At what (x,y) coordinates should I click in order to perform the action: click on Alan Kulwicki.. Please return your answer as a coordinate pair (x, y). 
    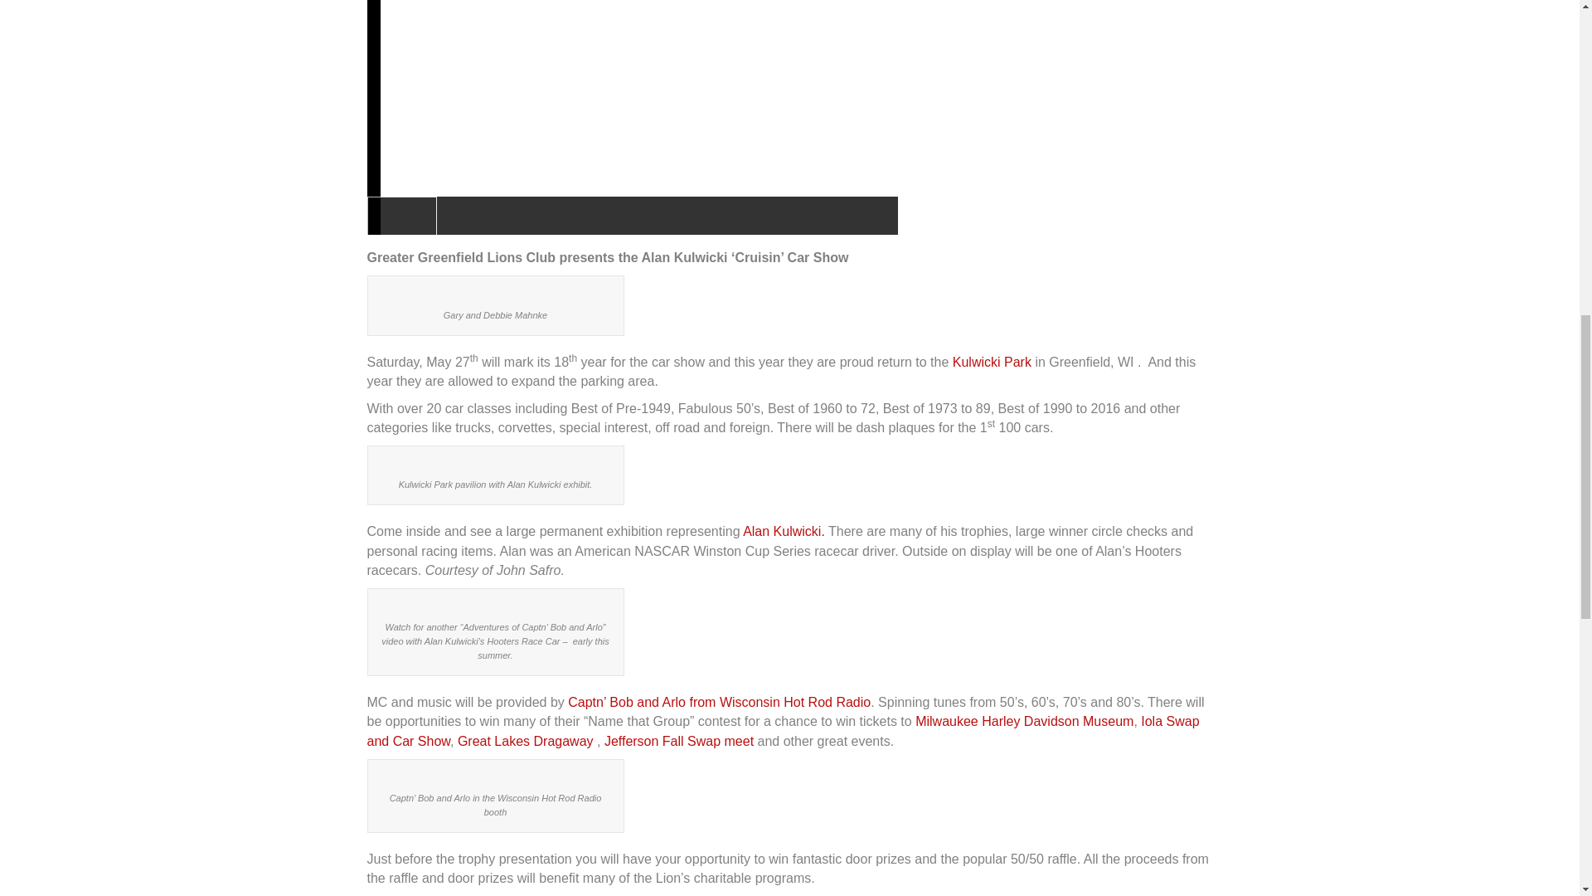
    Looking at the image, I should click on (784, 531).